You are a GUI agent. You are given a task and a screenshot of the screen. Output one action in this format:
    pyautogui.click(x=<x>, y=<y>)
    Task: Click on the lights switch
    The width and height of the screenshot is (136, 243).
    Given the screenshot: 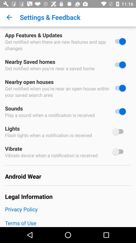 What is the action you would take?
    pyautogui.click(x=119, y=132)
    